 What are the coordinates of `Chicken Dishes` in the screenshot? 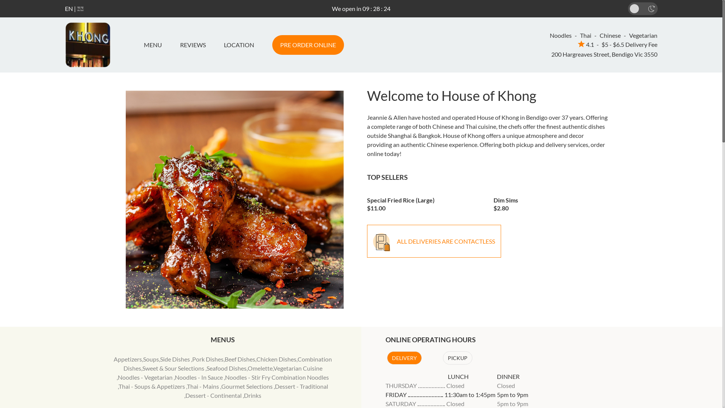 It's located at (276, 359).